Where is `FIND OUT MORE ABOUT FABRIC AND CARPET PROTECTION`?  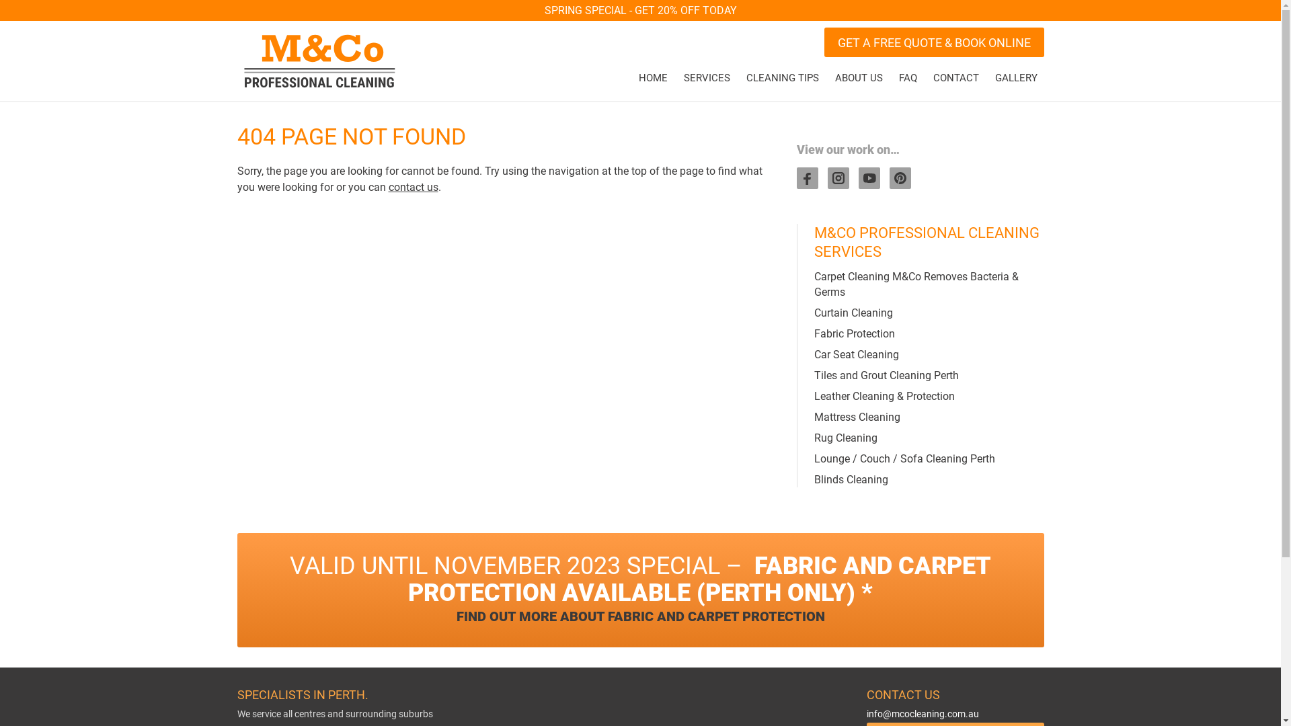 FIND OUT MORE ABOUT FABRIC AND CARPET PROTECTION is located at coordinates (640, 617).